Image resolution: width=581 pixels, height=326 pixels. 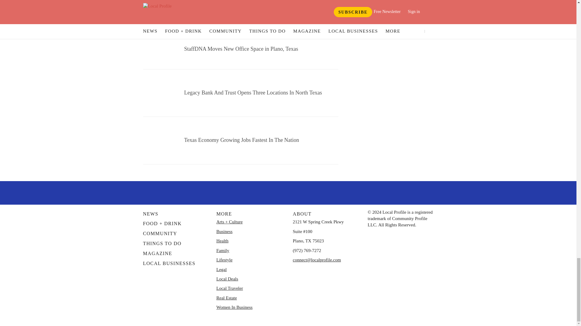 What do you see at coordinates (304, 192) in the screenshot?
I see `YouTube` at bounding box center [304, 192].